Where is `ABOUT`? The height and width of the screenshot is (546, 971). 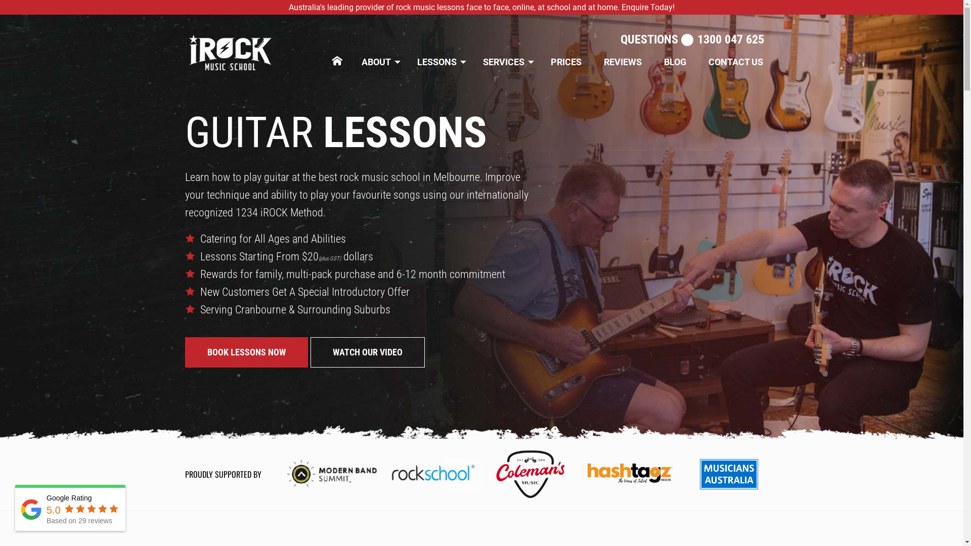
ABOUT is located at coordinates (378, 62).